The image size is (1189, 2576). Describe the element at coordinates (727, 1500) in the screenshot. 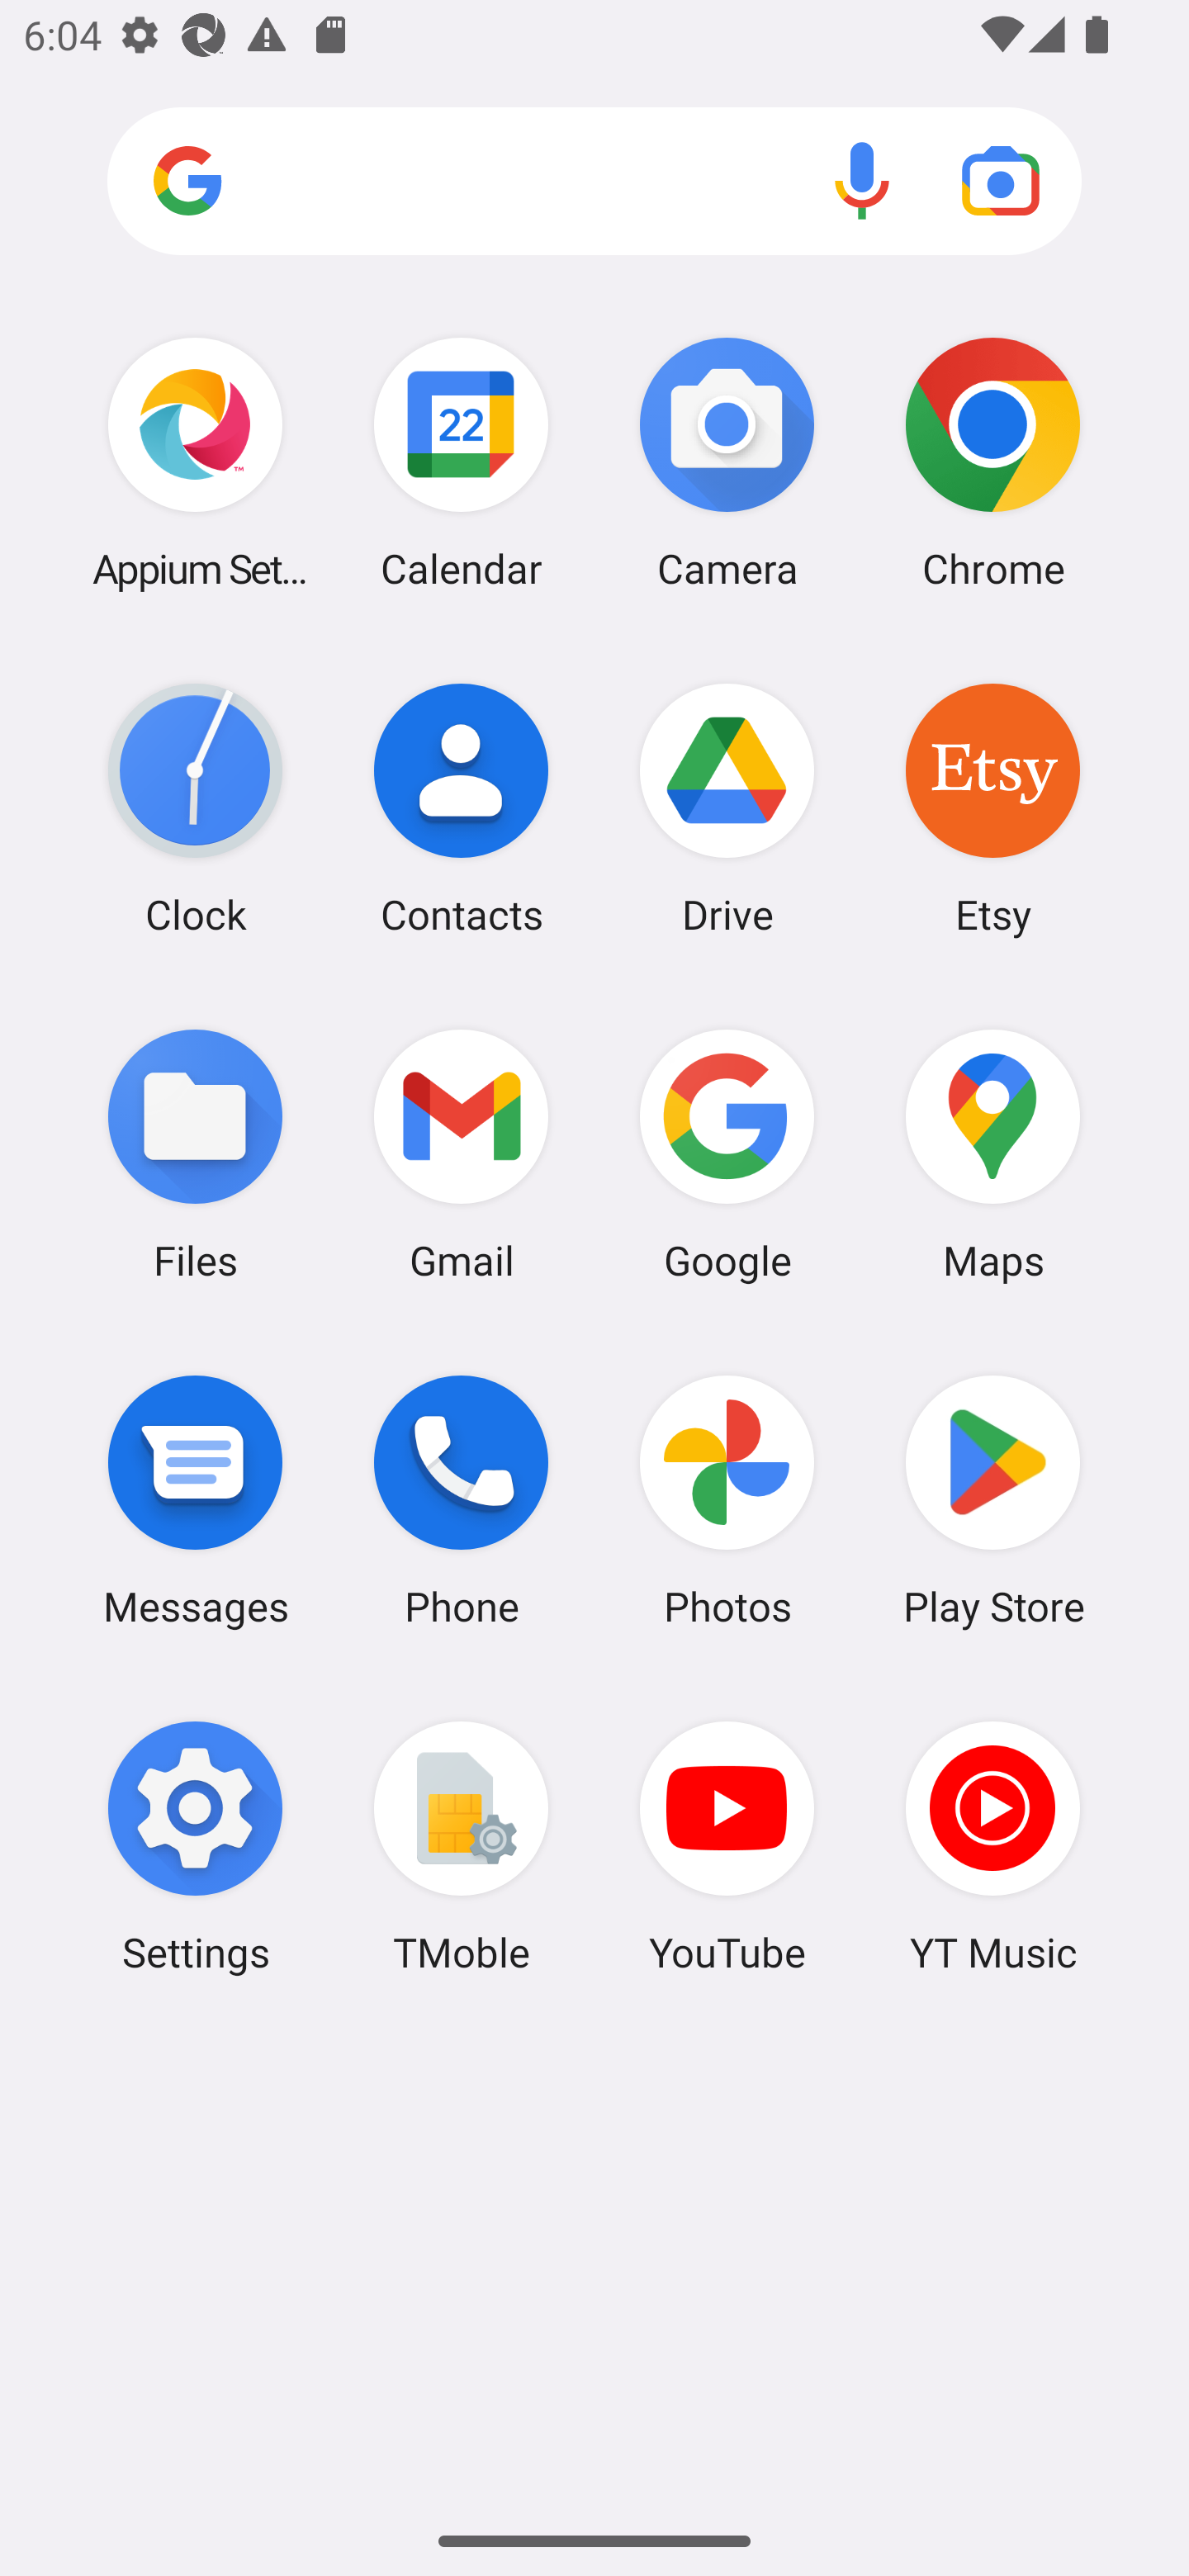

I see `Photos` at that location.